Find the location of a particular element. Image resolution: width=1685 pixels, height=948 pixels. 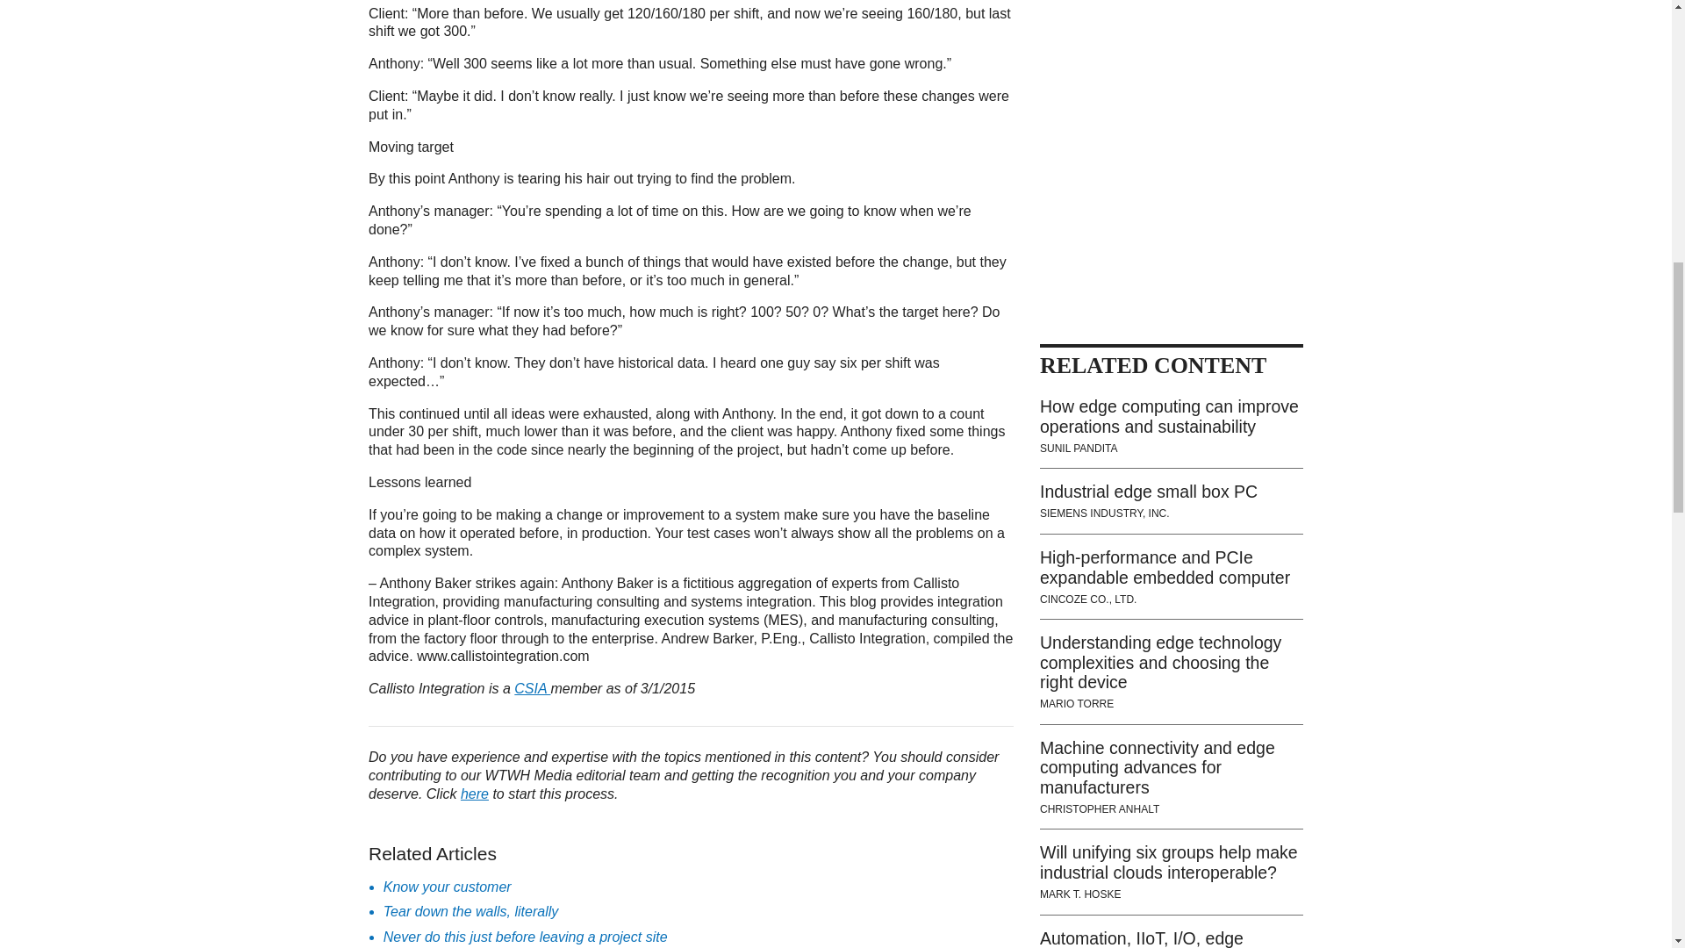

How to Contribute is located at coordinates (474, 794).